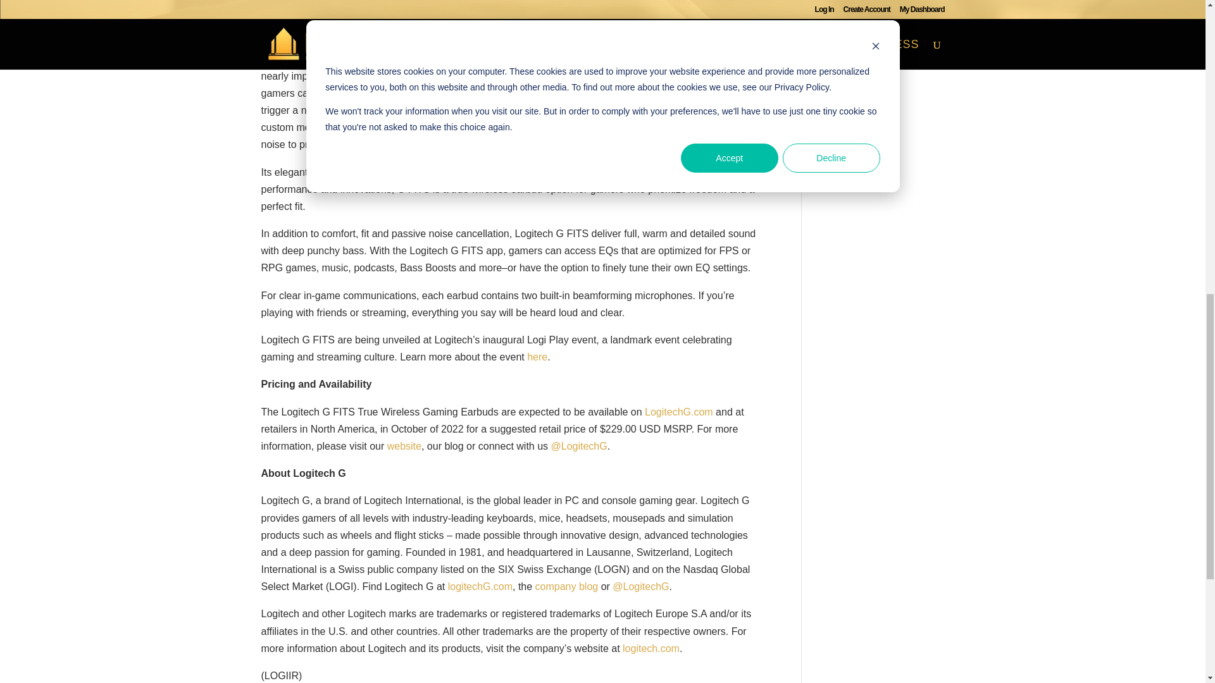 This screenshot has height=683, width=1215. I want to click on logitech.com, so click(651, 648).